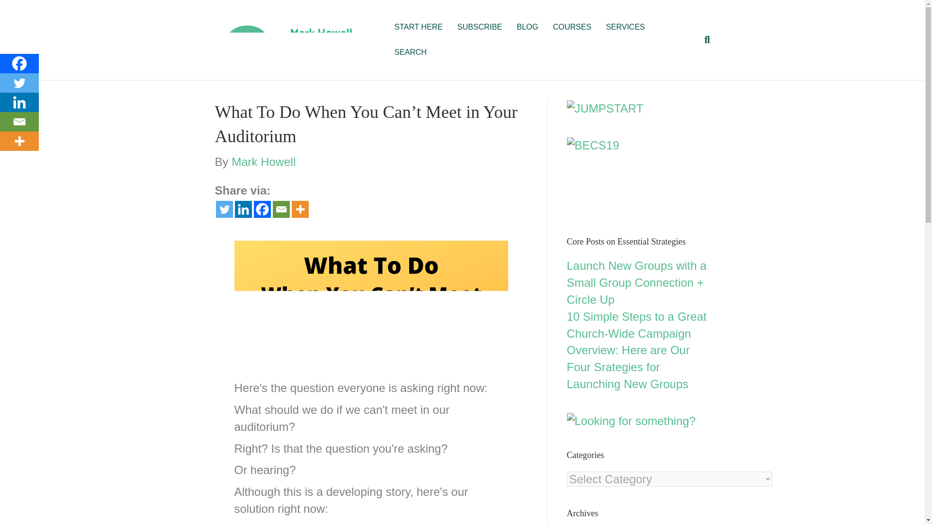 The height and width of the screenshot is (524, 932). Describe the element at coordinates (572, 27) in the screenshot. I see `COURSES` at that location.